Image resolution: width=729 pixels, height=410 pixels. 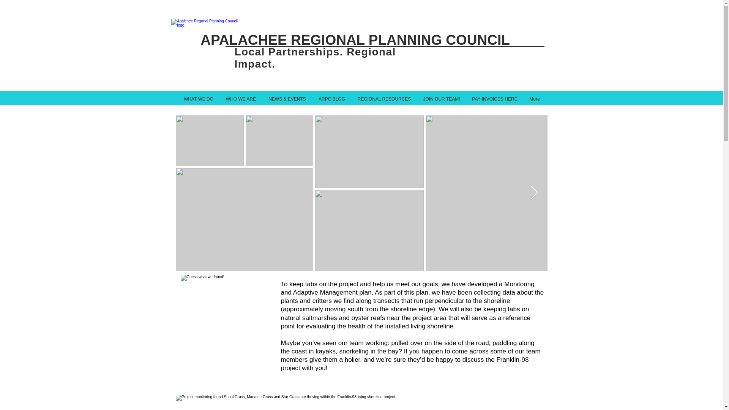 I want to click on JOIN OUR TEAM!, so click(x=441, y=99).